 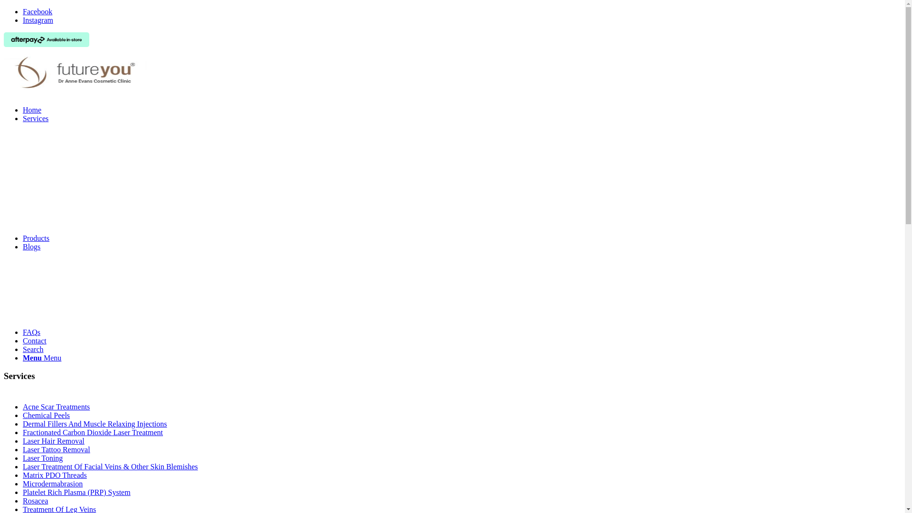 I want to click on FAQs, so click(x=31, y=332).